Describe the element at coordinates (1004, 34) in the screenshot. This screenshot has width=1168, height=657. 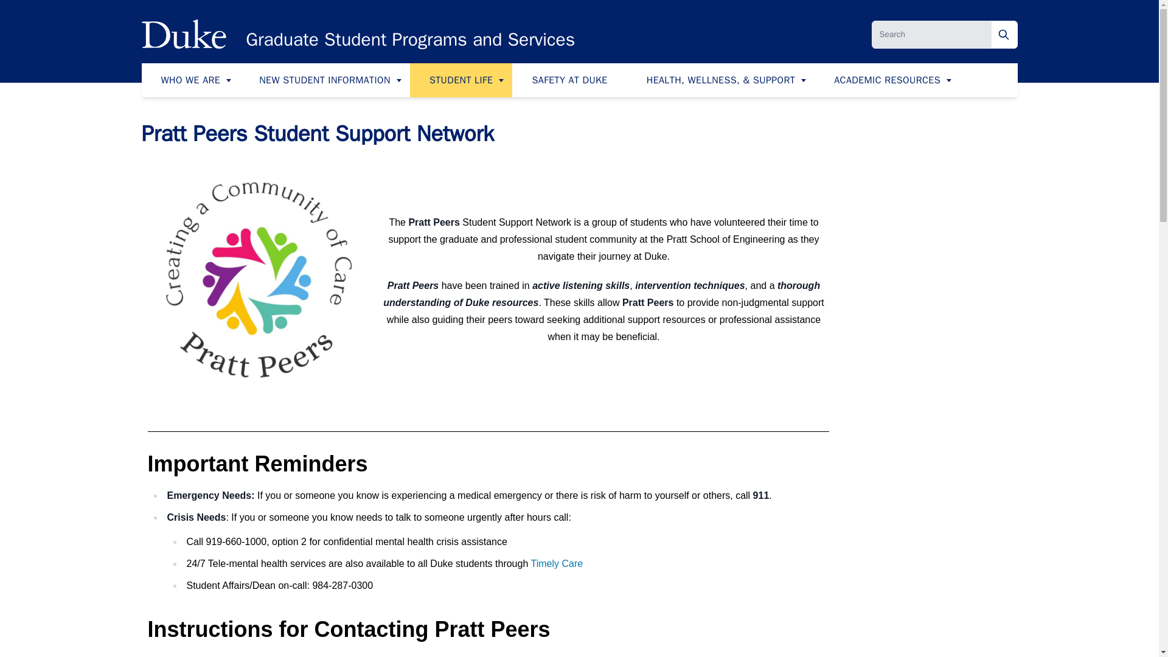
I see `Search` at that location.